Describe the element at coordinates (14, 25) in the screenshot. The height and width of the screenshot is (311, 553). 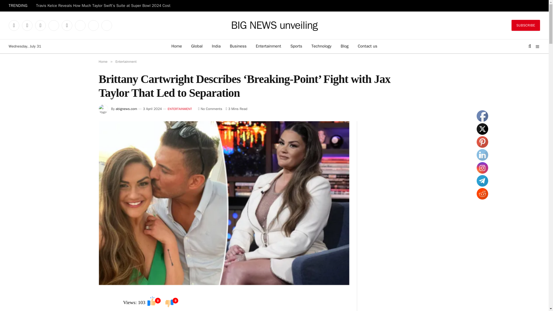
I see `Facebook` at that location.